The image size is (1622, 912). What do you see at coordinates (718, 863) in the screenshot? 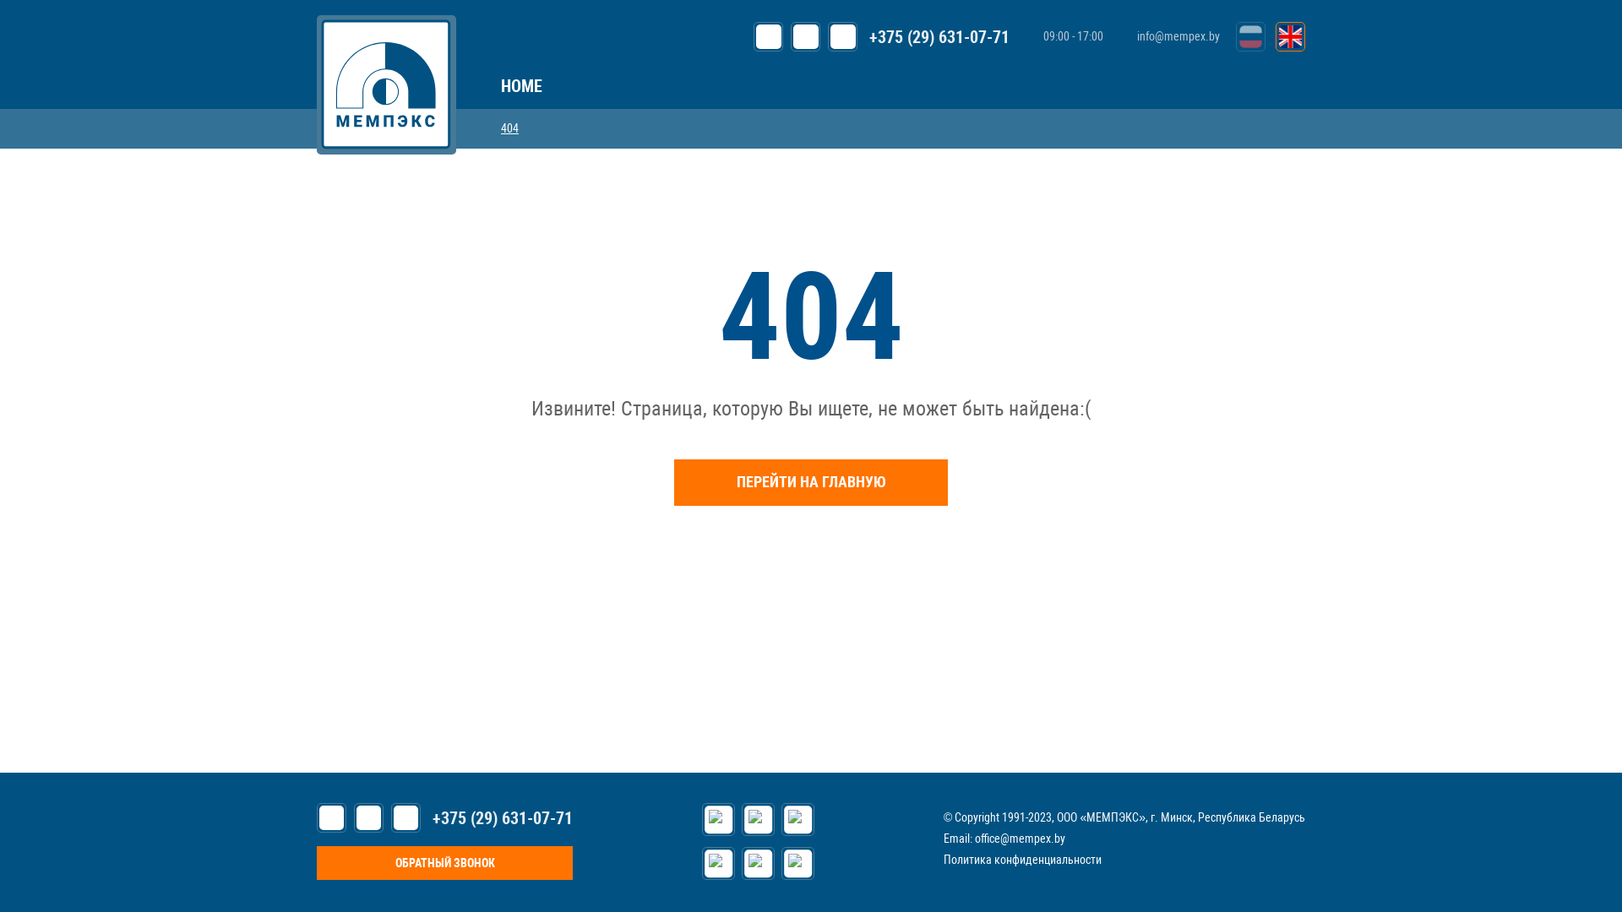
I see `YouTube` at bounding box center [718, 863].